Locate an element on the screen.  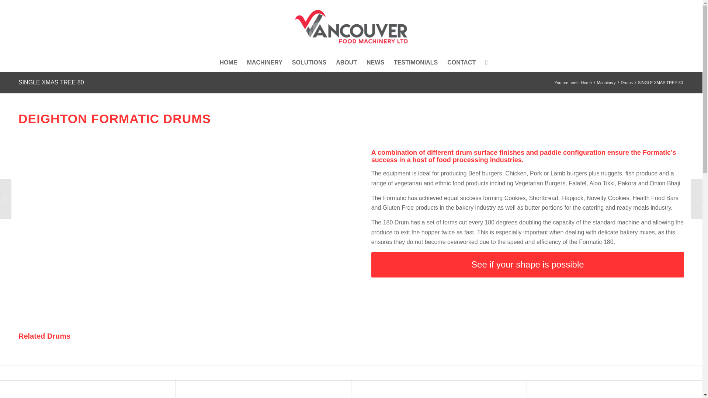
vancouver-food-machinery-logo-web-large is located at coordinates (351, 27).